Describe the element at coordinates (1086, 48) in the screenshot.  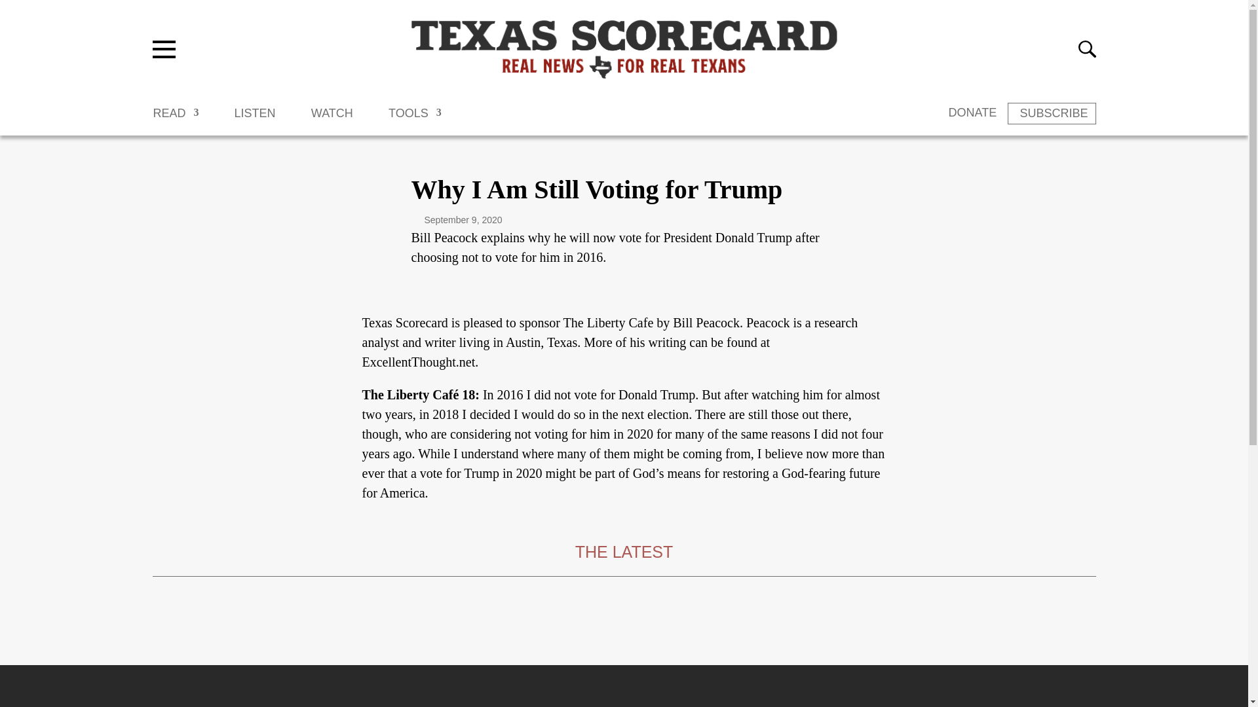
I see `Icon - Search` at that location.